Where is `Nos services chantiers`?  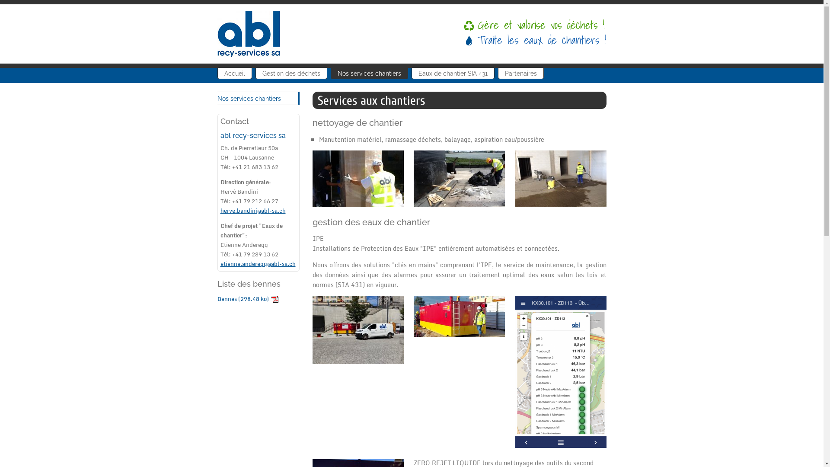 Nos services chantiers is located at coordinates (369, 74).